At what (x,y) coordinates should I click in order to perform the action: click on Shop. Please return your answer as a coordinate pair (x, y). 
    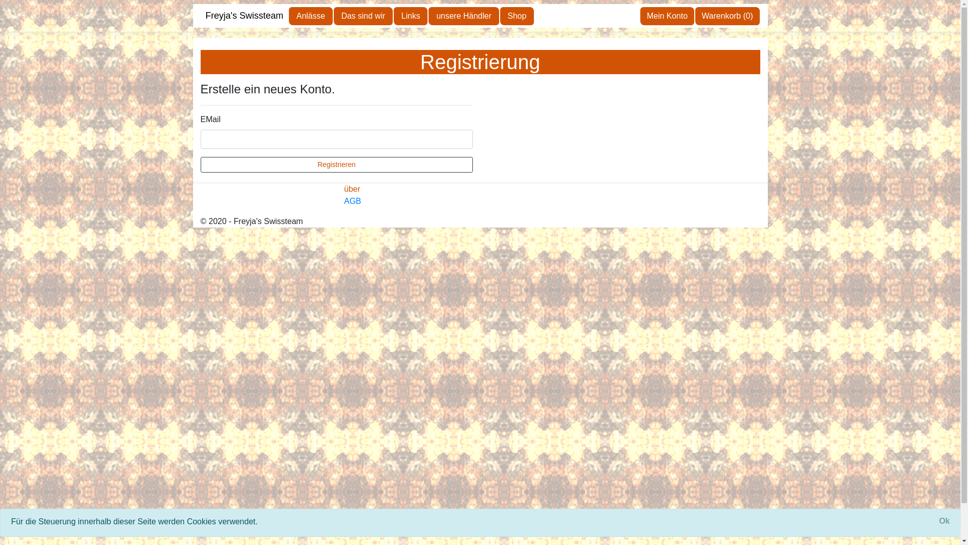
    Looking at the image, I should click on (517, 15).